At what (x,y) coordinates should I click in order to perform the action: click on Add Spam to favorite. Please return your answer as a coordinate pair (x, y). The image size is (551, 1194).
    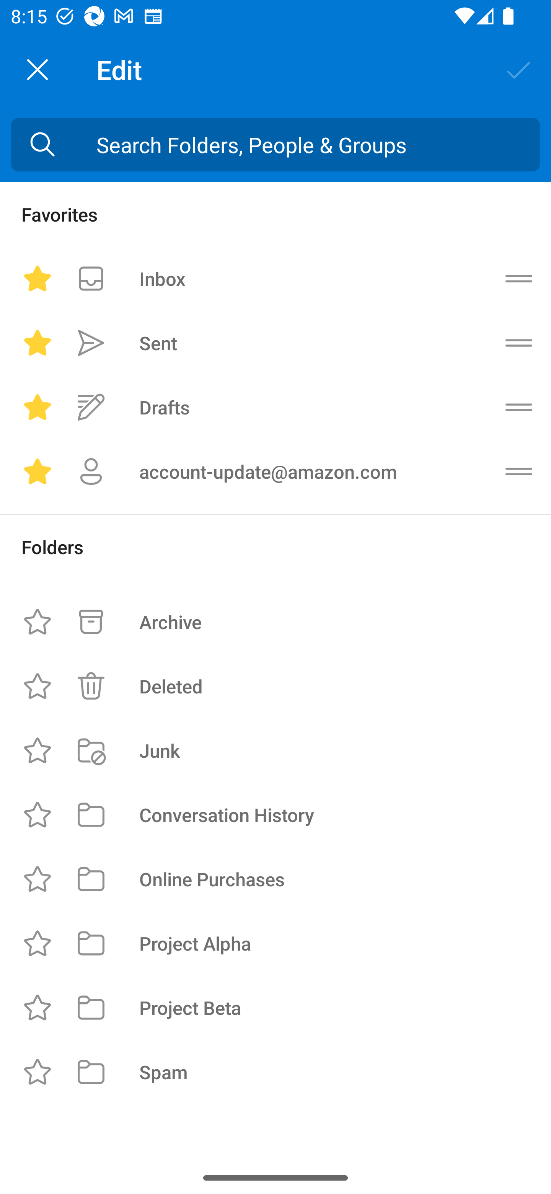
    Looking at the image, I should click on (37, 1072).